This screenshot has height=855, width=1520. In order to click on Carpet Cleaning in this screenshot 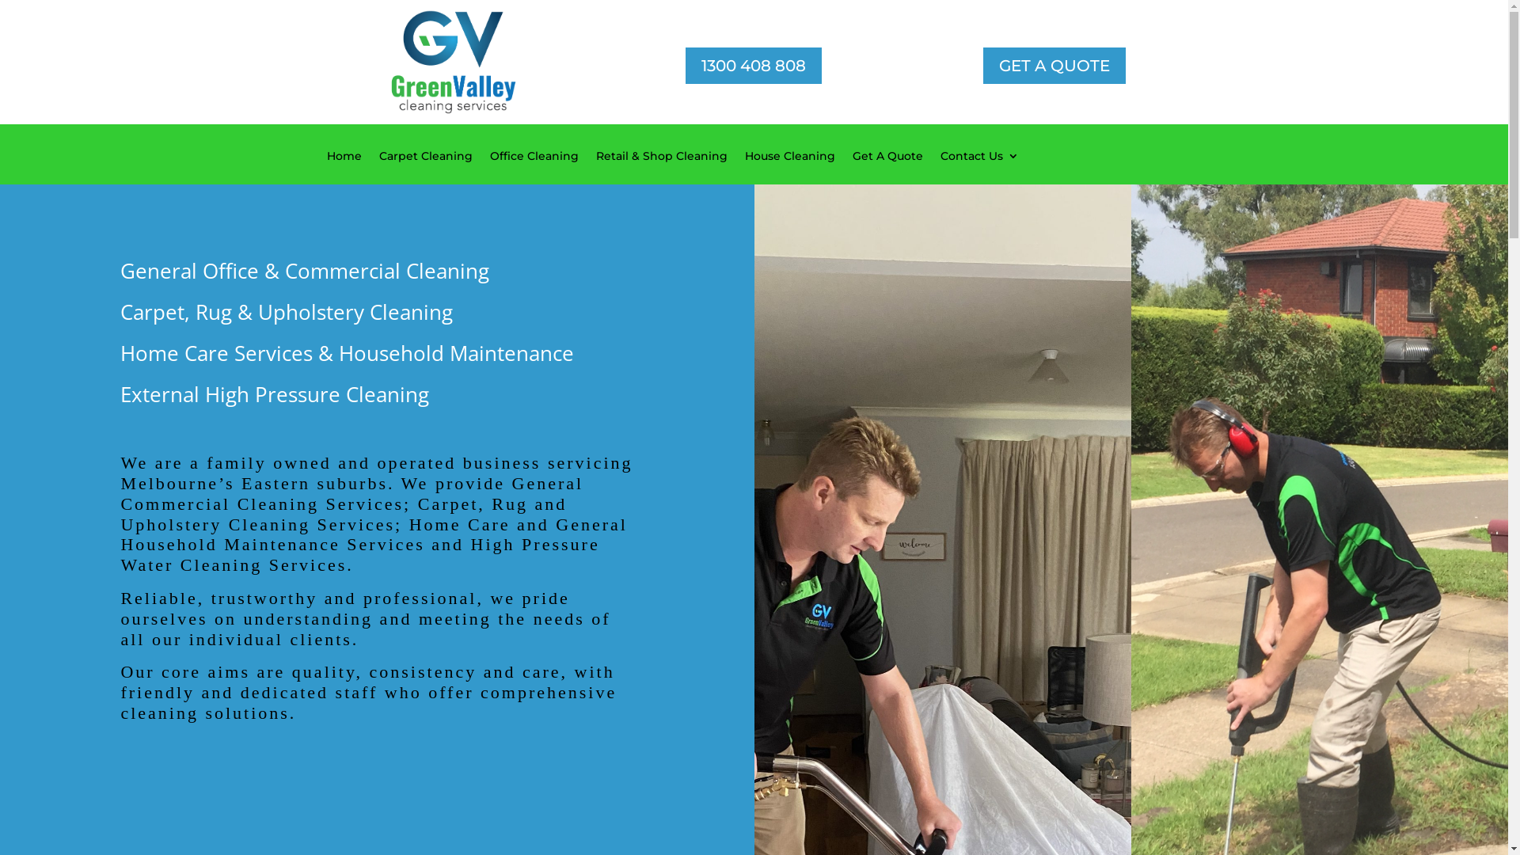, I will do `click(425, 168)`.